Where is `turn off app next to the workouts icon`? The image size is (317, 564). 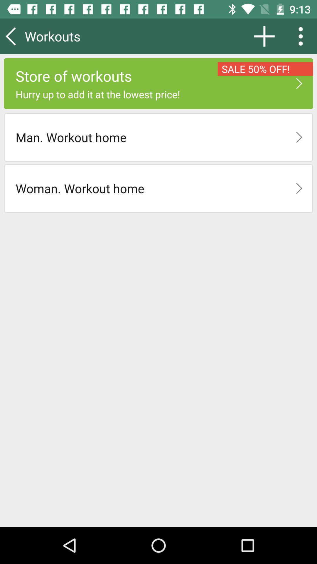 turn off app next to the workouts icon is located at coordinates (264, 36).